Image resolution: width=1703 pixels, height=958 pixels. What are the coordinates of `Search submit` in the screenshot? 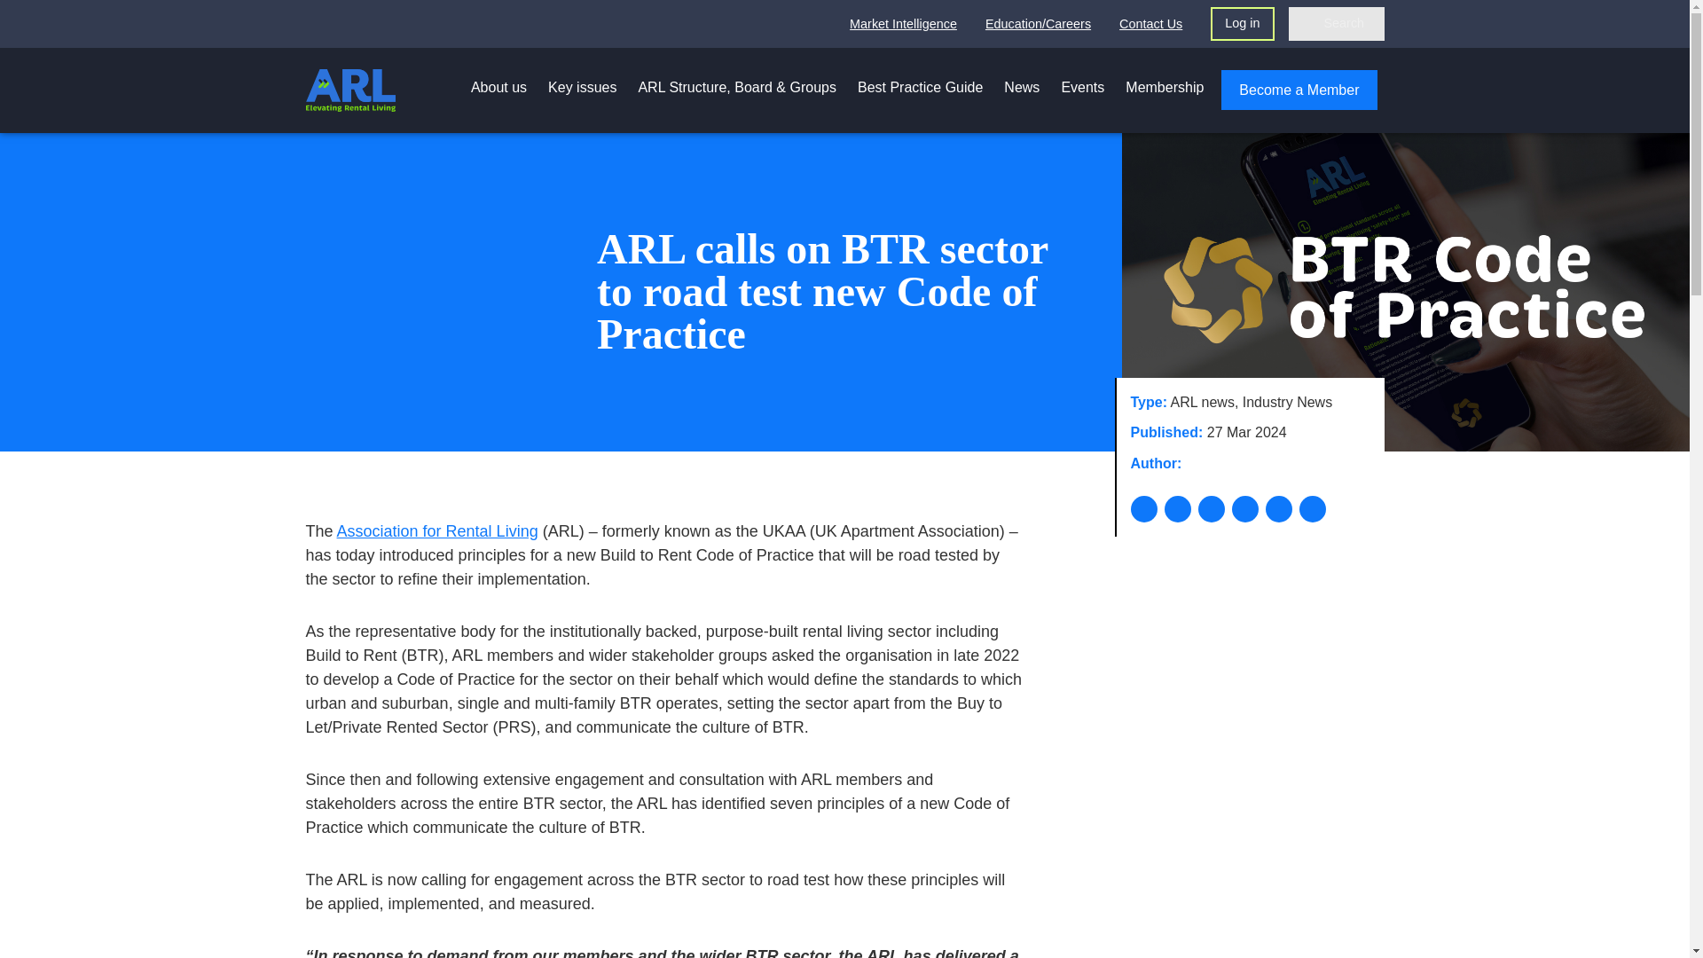 It's located at (1306, 23).